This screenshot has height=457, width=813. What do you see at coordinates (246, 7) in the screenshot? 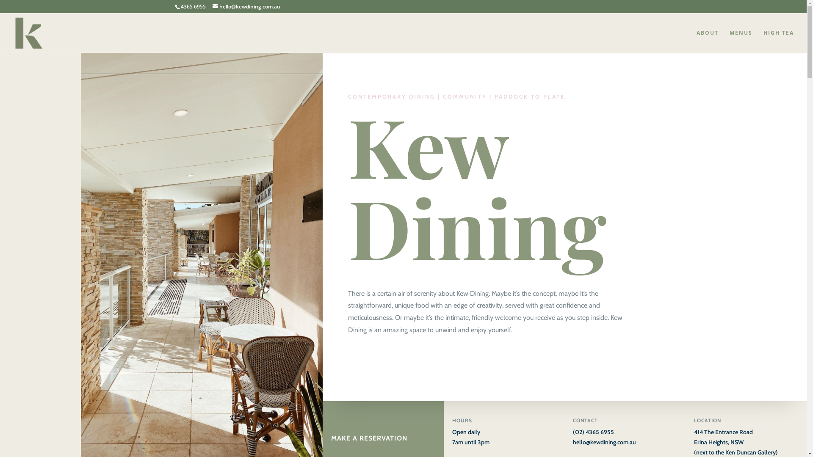
I see `hello@kewdining.com.au` at bounding box center [246, 7].